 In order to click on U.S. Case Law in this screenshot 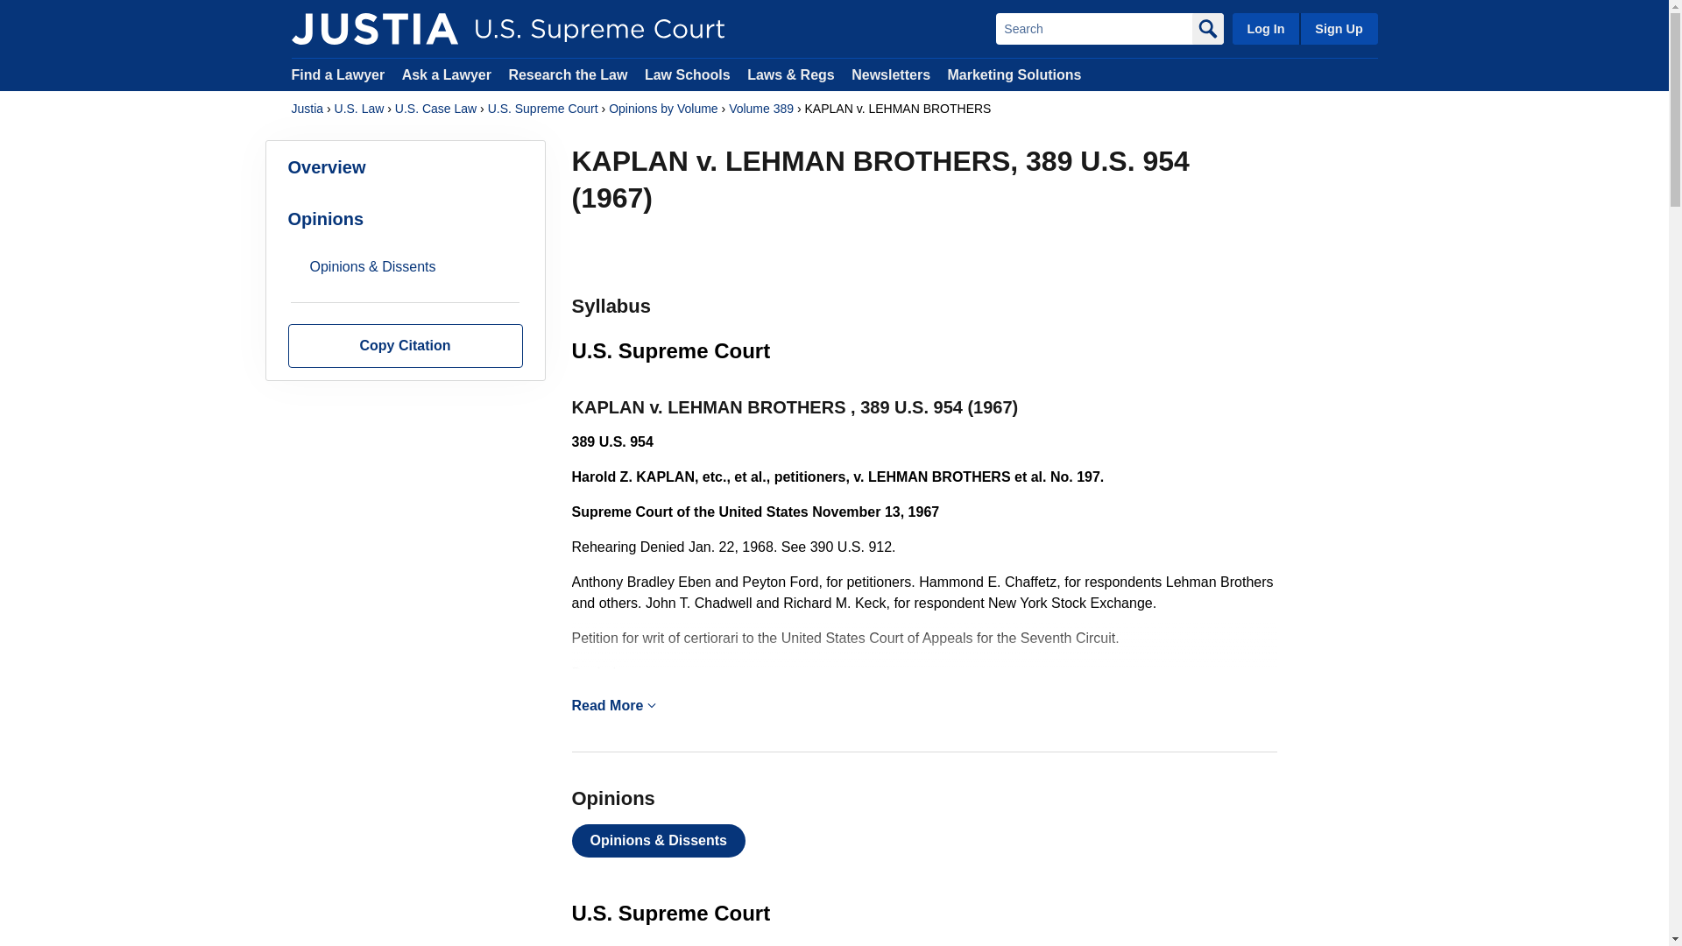, I will do `click(435, 109)`.